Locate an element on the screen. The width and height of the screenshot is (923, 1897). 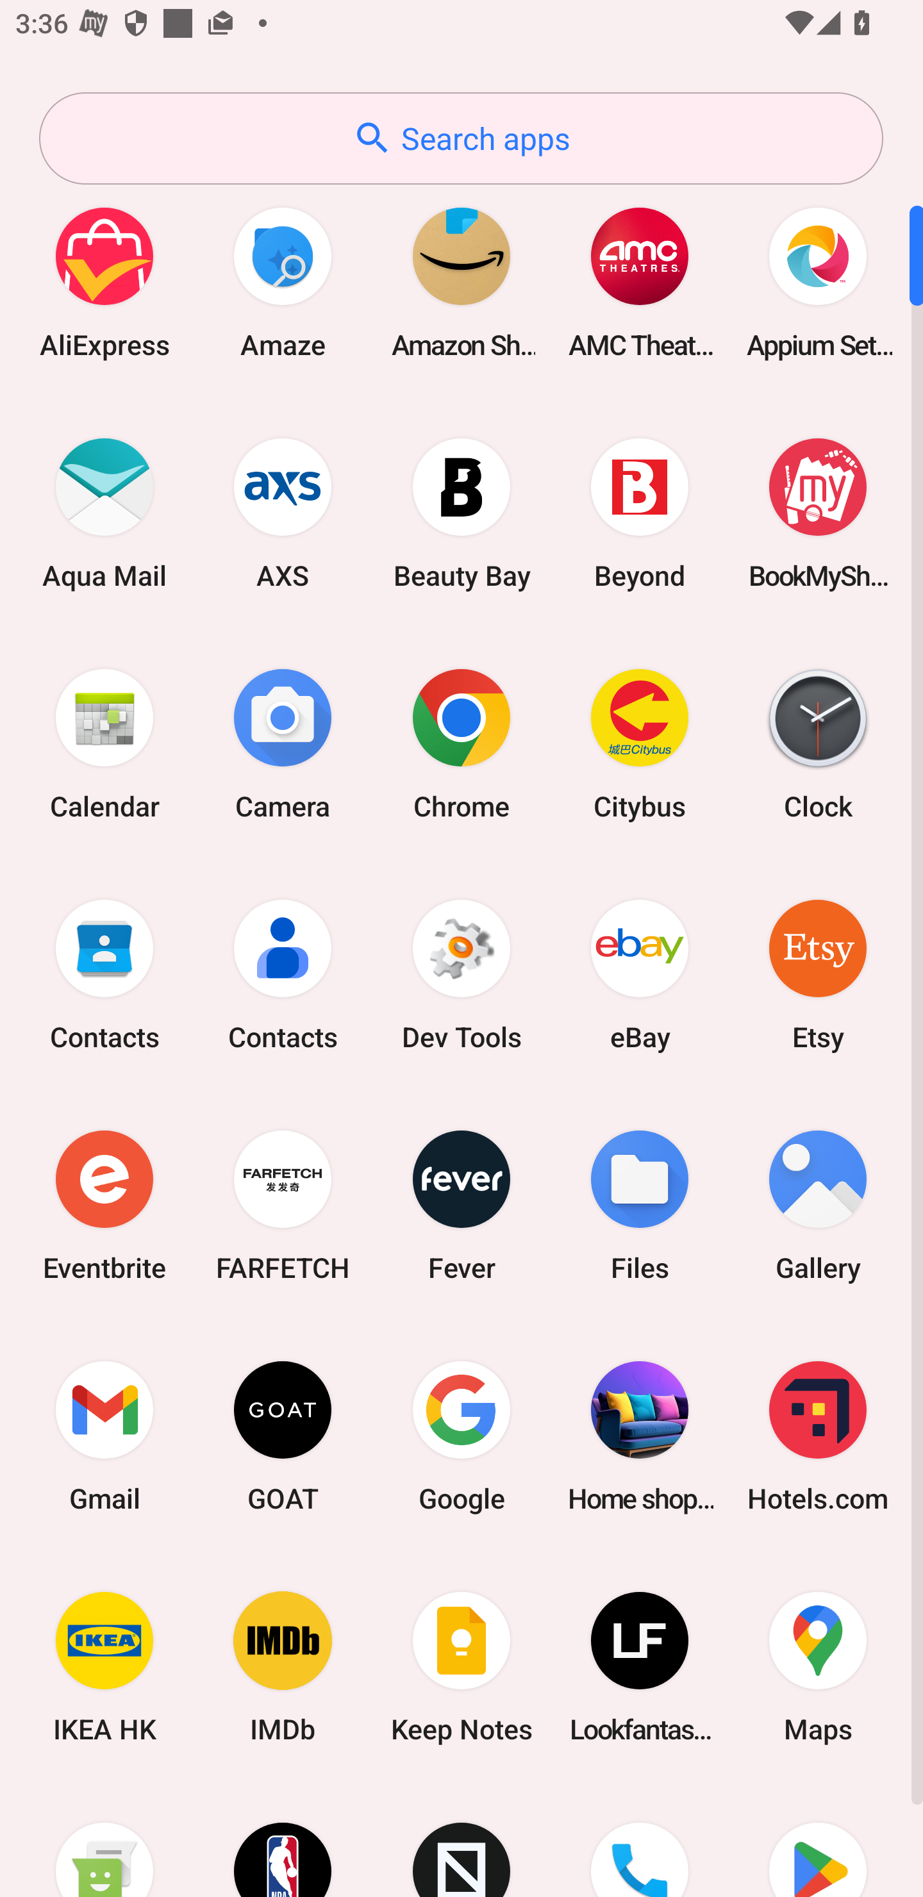
Amazon Shopping is located at coordinates (462, 282).